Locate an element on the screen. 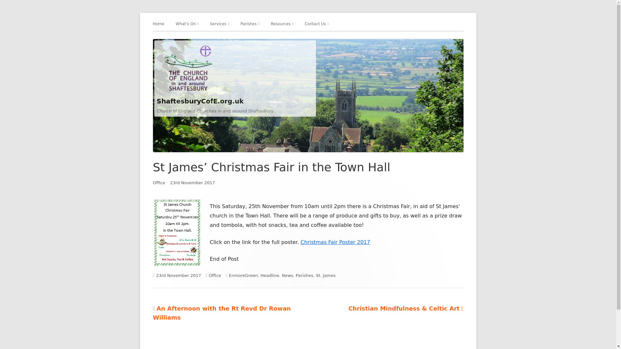 This screenshot has width=621, height=349. Office is located at coordinates (159, 183).